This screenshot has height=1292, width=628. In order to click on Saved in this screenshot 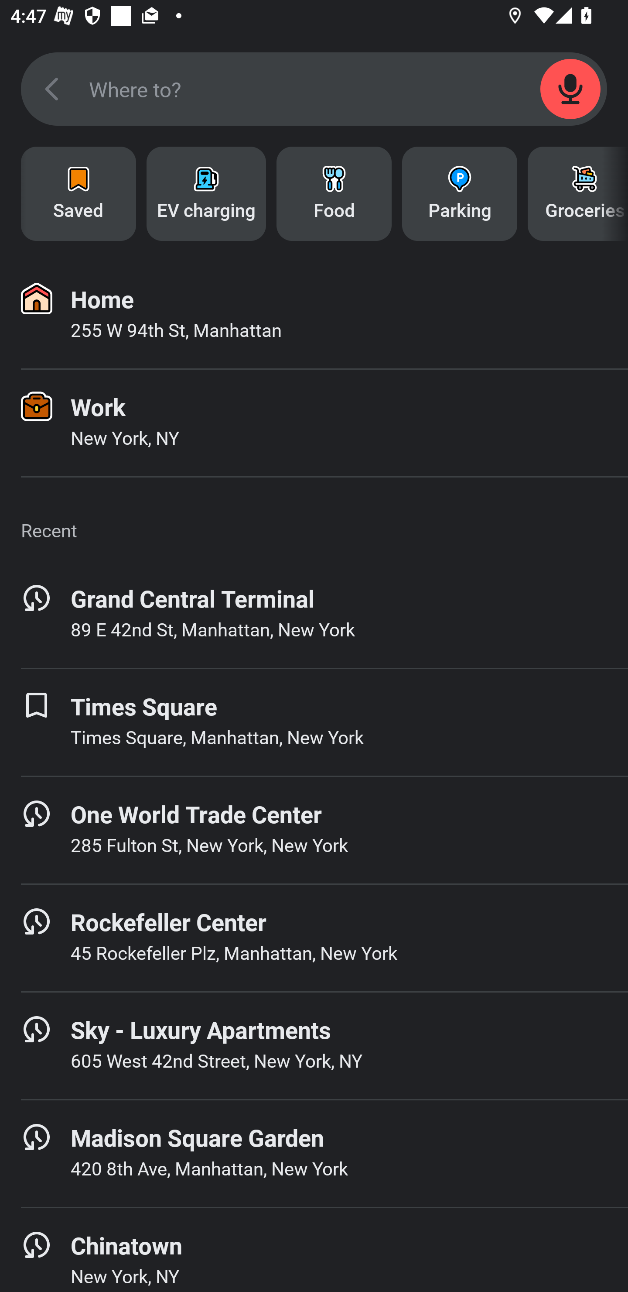, I will do `click(78, 194)`.